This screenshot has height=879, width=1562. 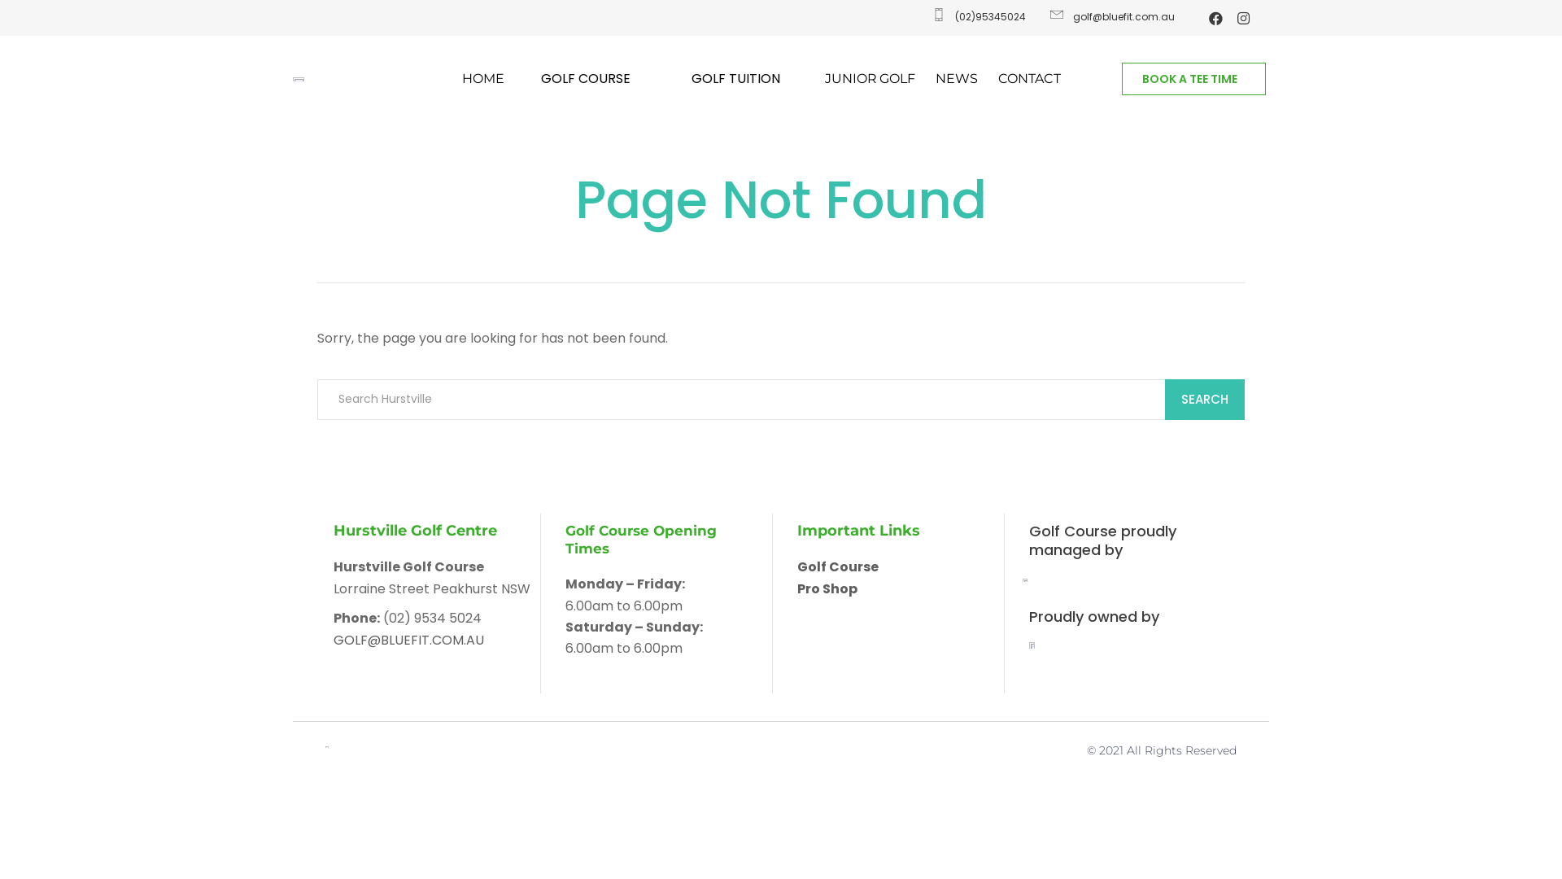 I want to click on HOME, so click(x=483, y=79).